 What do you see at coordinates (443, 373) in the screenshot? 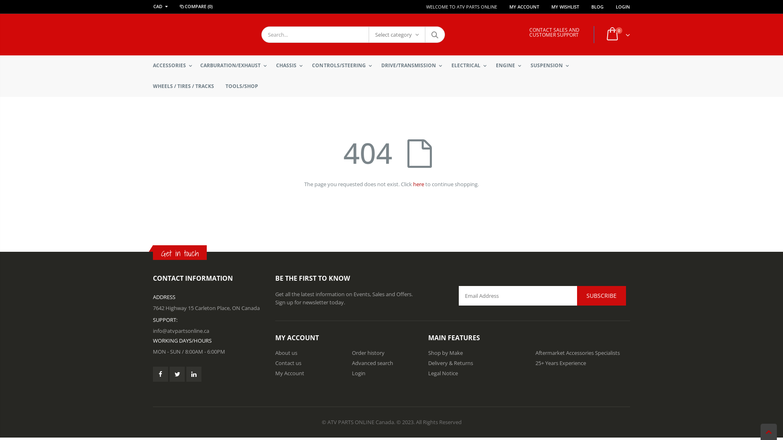
I see `Legal Notice` at bounding box center [443, 373].